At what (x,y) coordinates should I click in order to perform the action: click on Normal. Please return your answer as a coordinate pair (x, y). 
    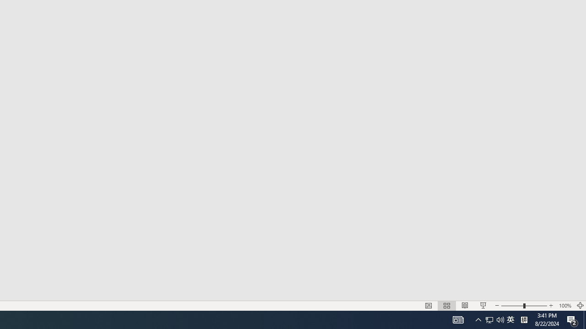
    Looking at the image, I should click on (429, 305).